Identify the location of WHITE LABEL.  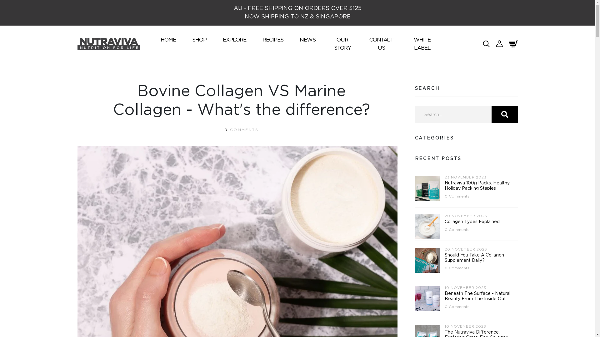
(422, 44).